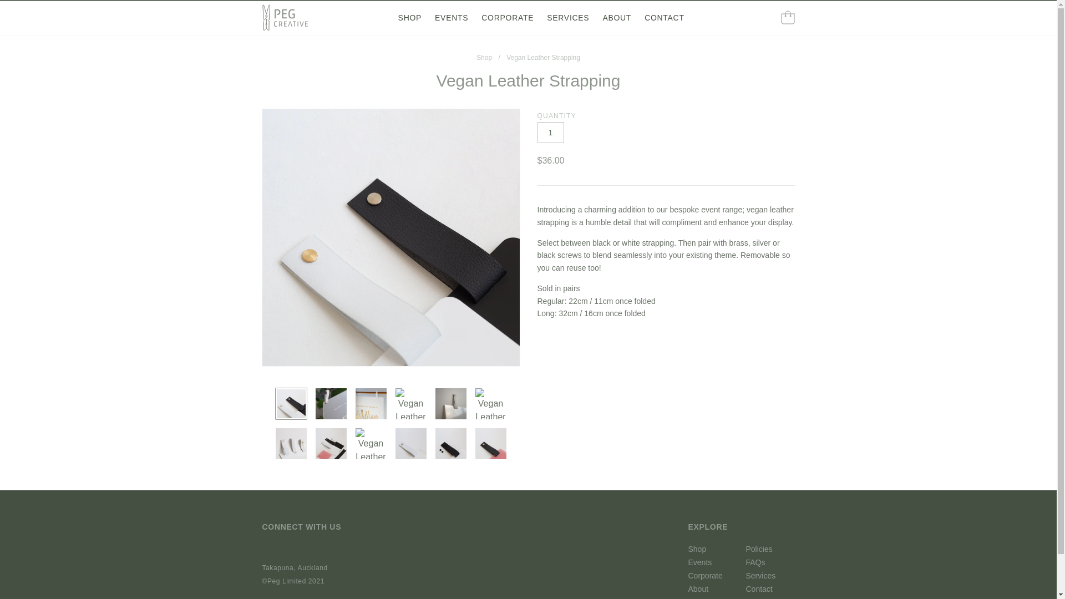 This screenshot has height=599, width=1065. Describe the element at coordinates (665, 17) in the screenshot. I see `CONTACT` at that location.